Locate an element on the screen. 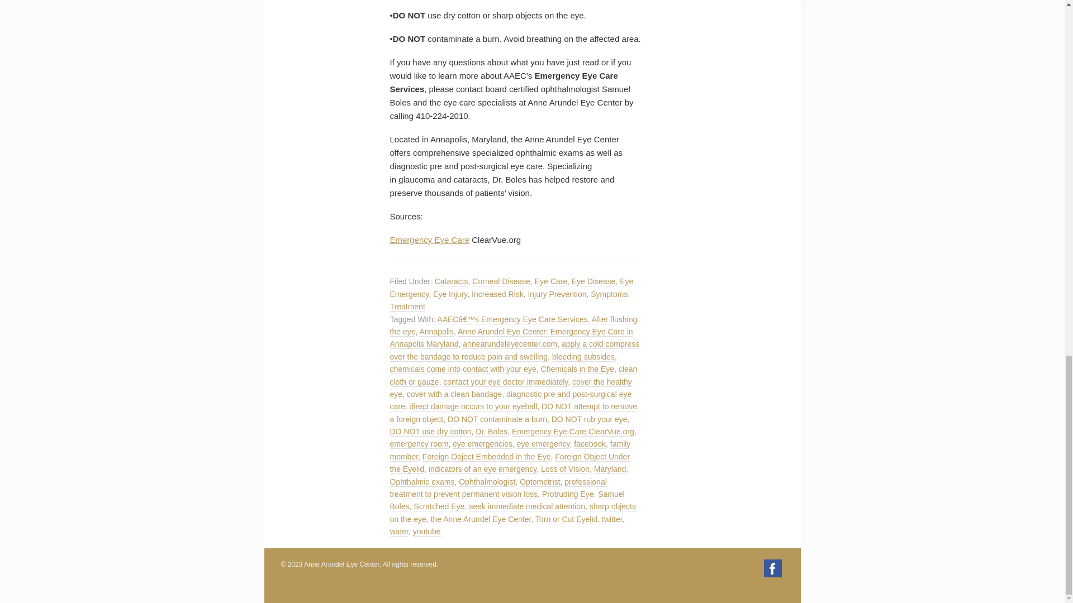  Emergency Eye Care is located at coordinates (430, 240).